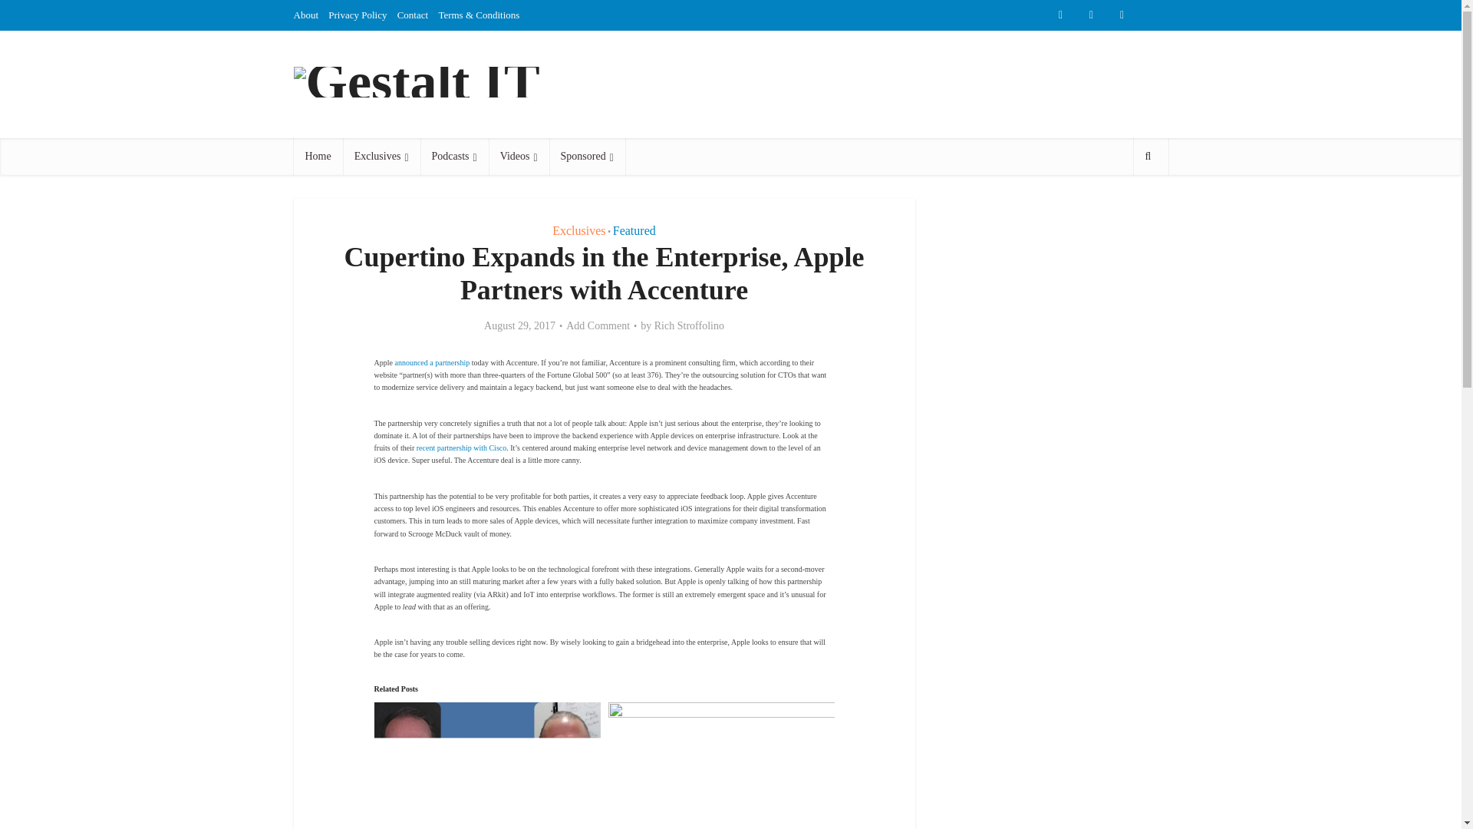 The height and width of the screenshot is (829, 1473). What do you see at coordinates (381, 157) in the screenshot?
I see `Exclusives` at bounding box center [381, 157].